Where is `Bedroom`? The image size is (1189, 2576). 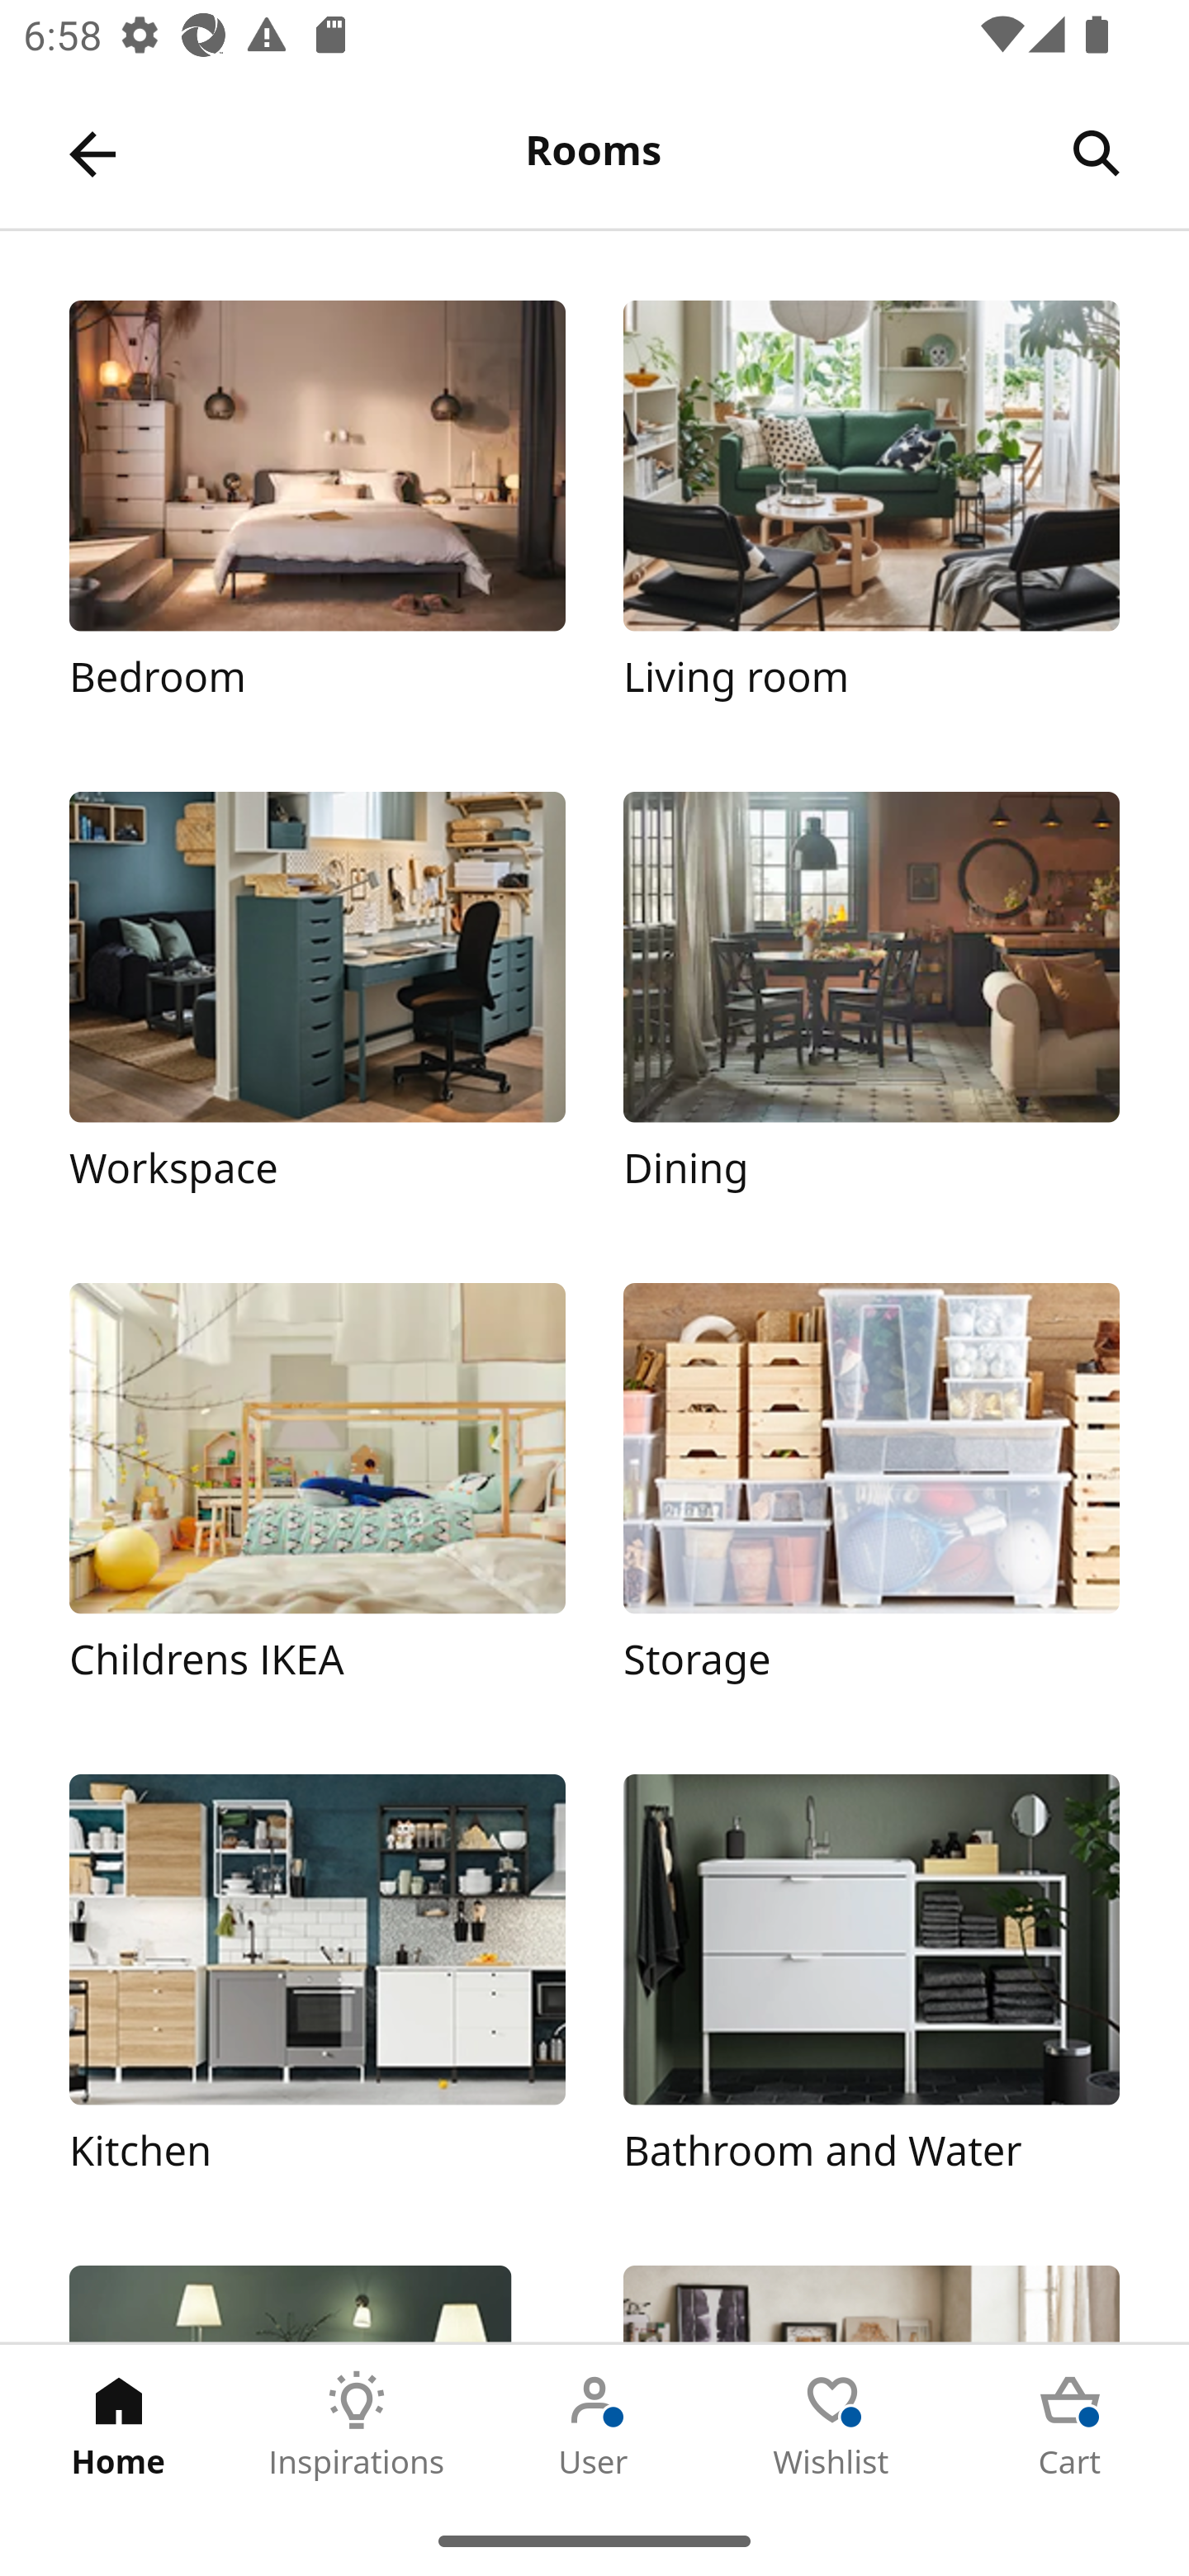 Bedroom is located at coordinates (317, 518).